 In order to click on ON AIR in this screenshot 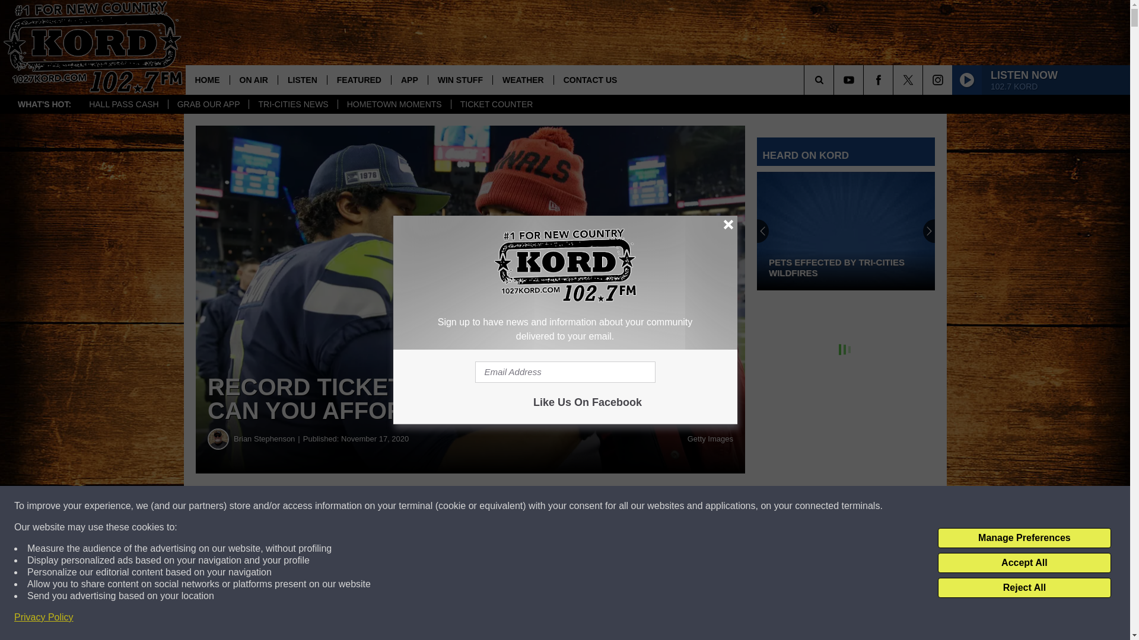, I will do `click(253, 79)`.